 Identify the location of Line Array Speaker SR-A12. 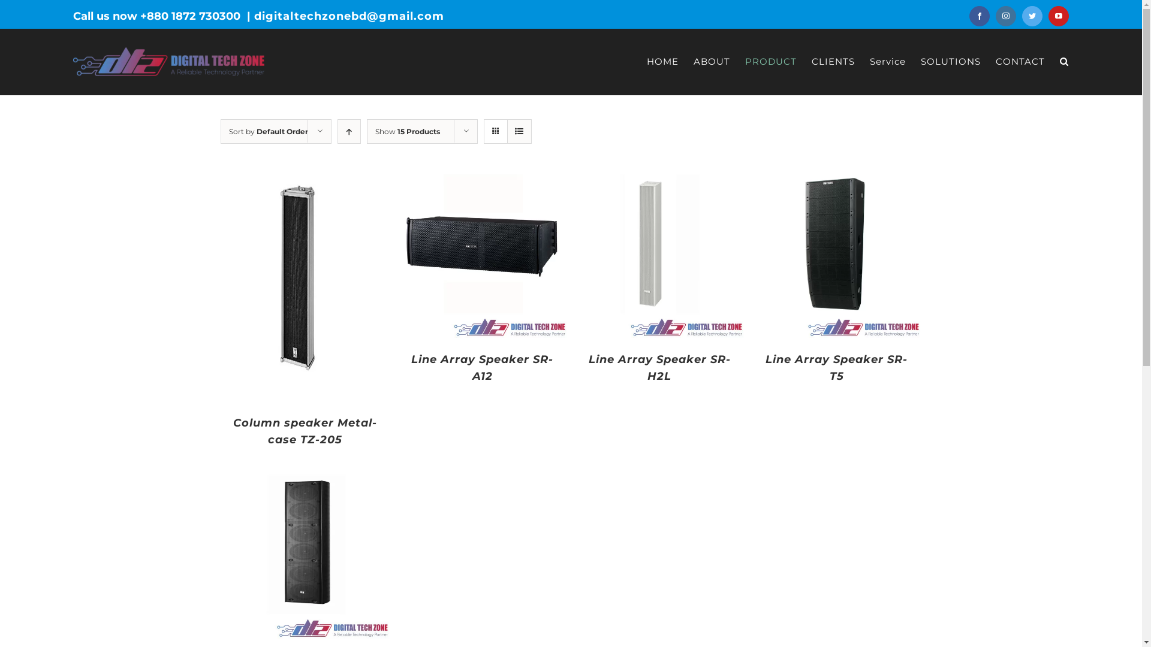
(482, 368).